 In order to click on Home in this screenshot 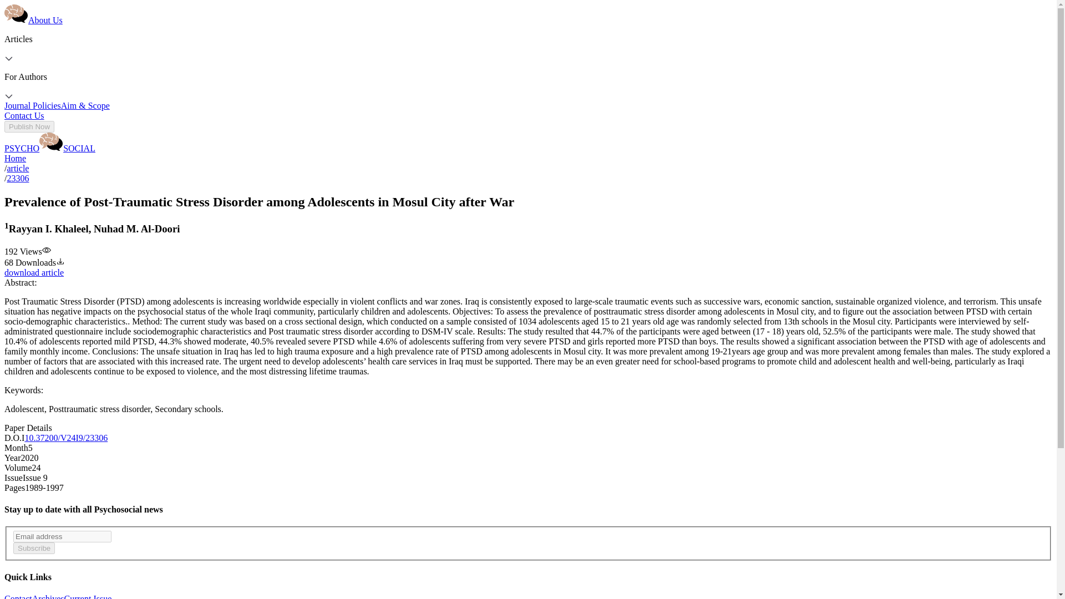, I will do `click(14, 158)`.